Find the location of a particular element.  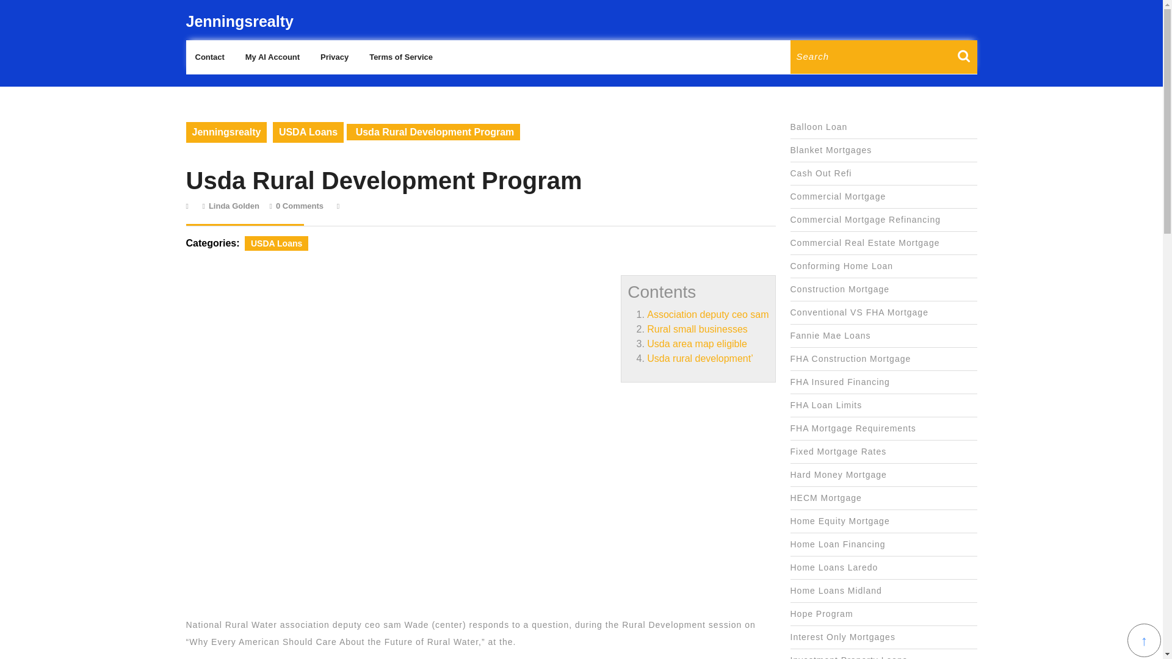

Rural small businesses is located at coordinates (697, 329).